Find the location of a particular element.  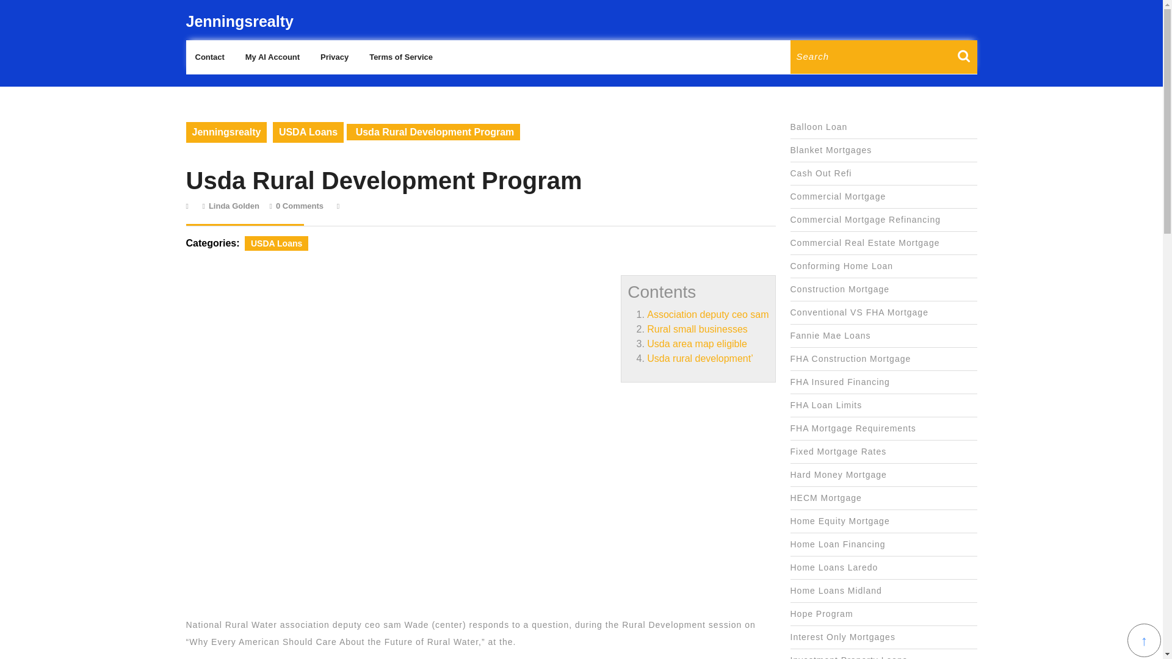

Rural small businesses is located at coordinates (697, 329).